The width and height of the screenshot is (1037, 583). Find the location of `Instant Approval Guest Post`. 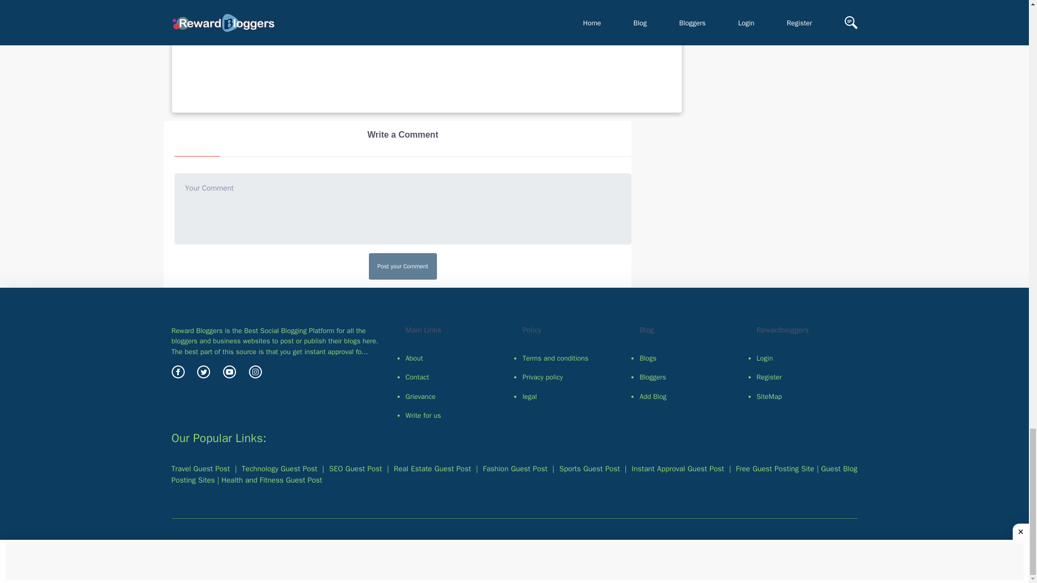

Instant Approval Guest Post is located at coordinates (677, 469).